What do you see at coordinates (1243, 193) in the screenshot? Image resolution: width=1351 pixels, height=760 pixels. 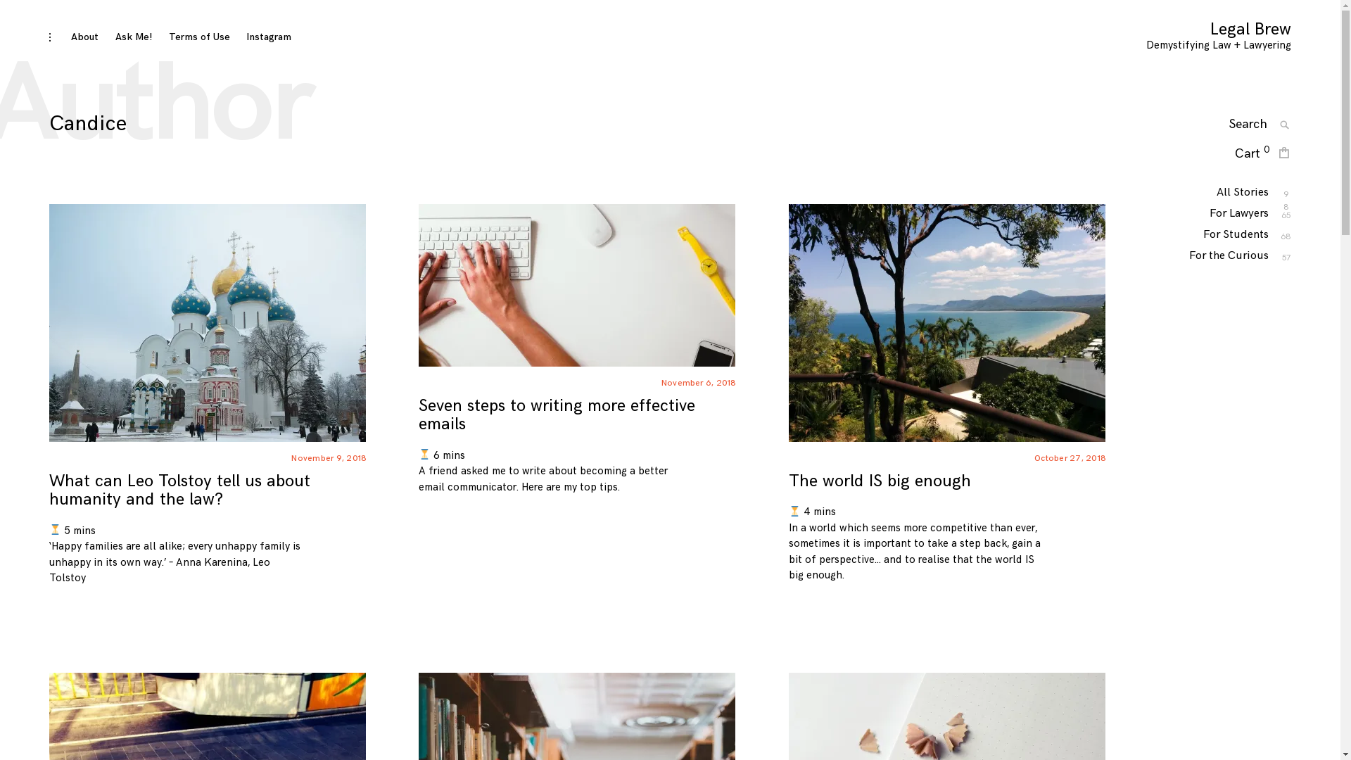 I see `All Stories
98` at bounding box center [1243, 193].